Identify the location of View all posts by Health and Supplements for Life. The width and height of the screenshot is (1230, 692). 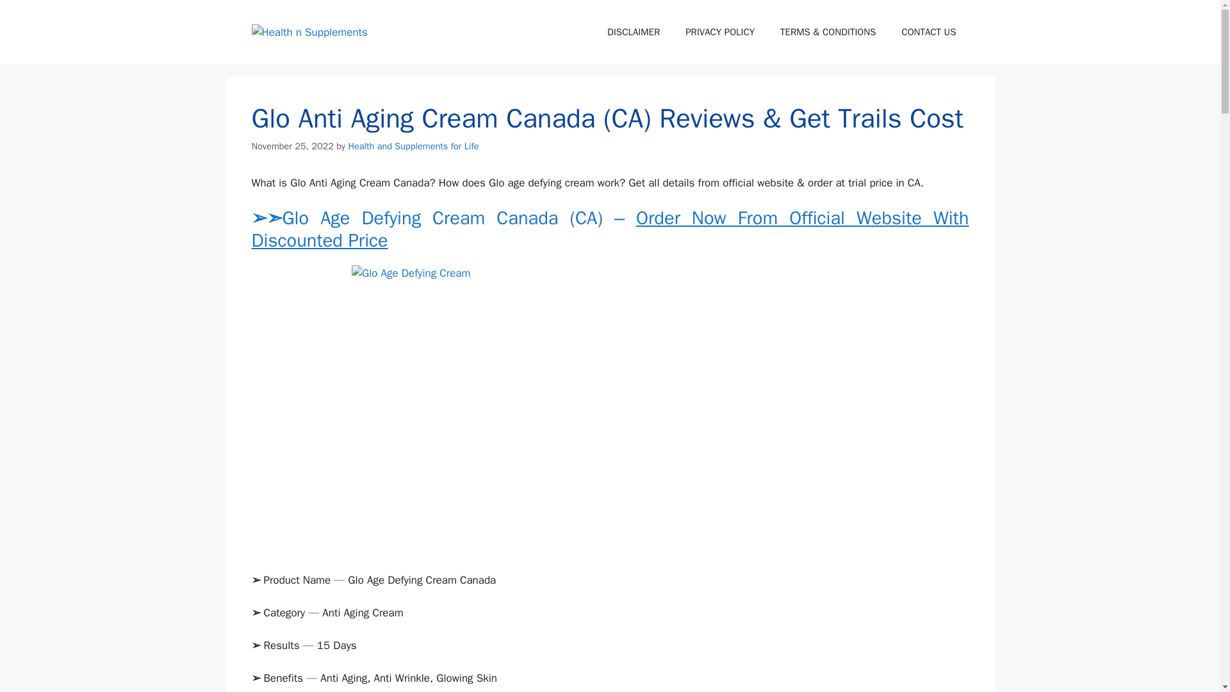
(413, 146).